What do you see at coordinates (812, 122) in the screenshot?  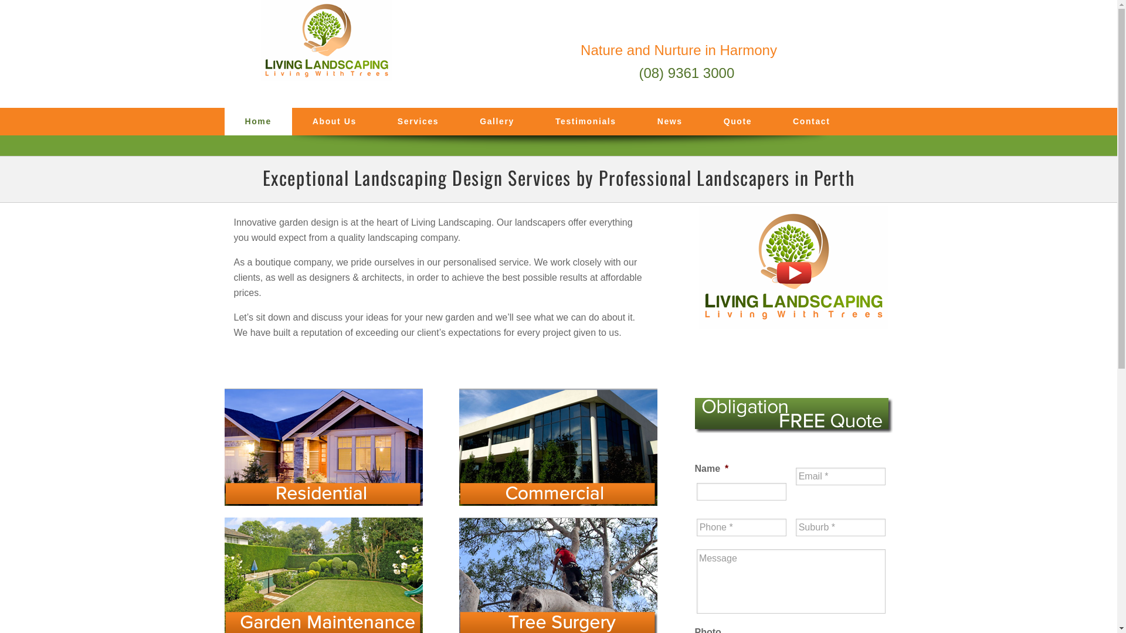 I see `Contact` at bounding box center [812, 122].